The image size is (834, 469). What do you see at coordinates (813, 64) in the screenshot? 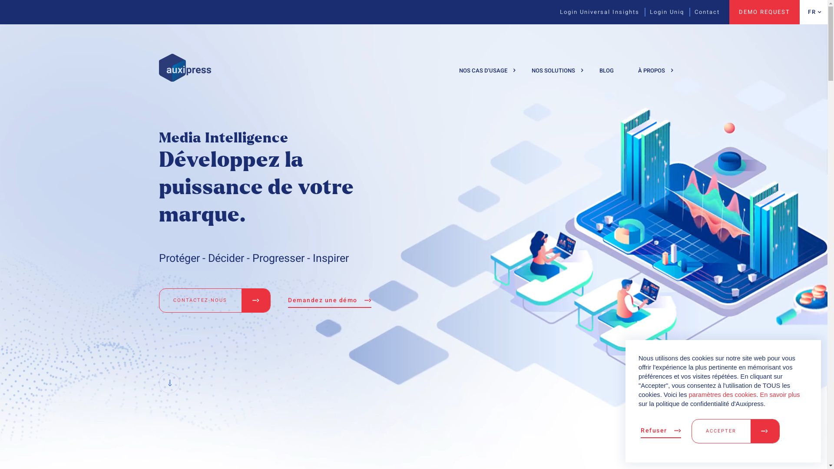
I see `NL` at bounding box center [813, 64].